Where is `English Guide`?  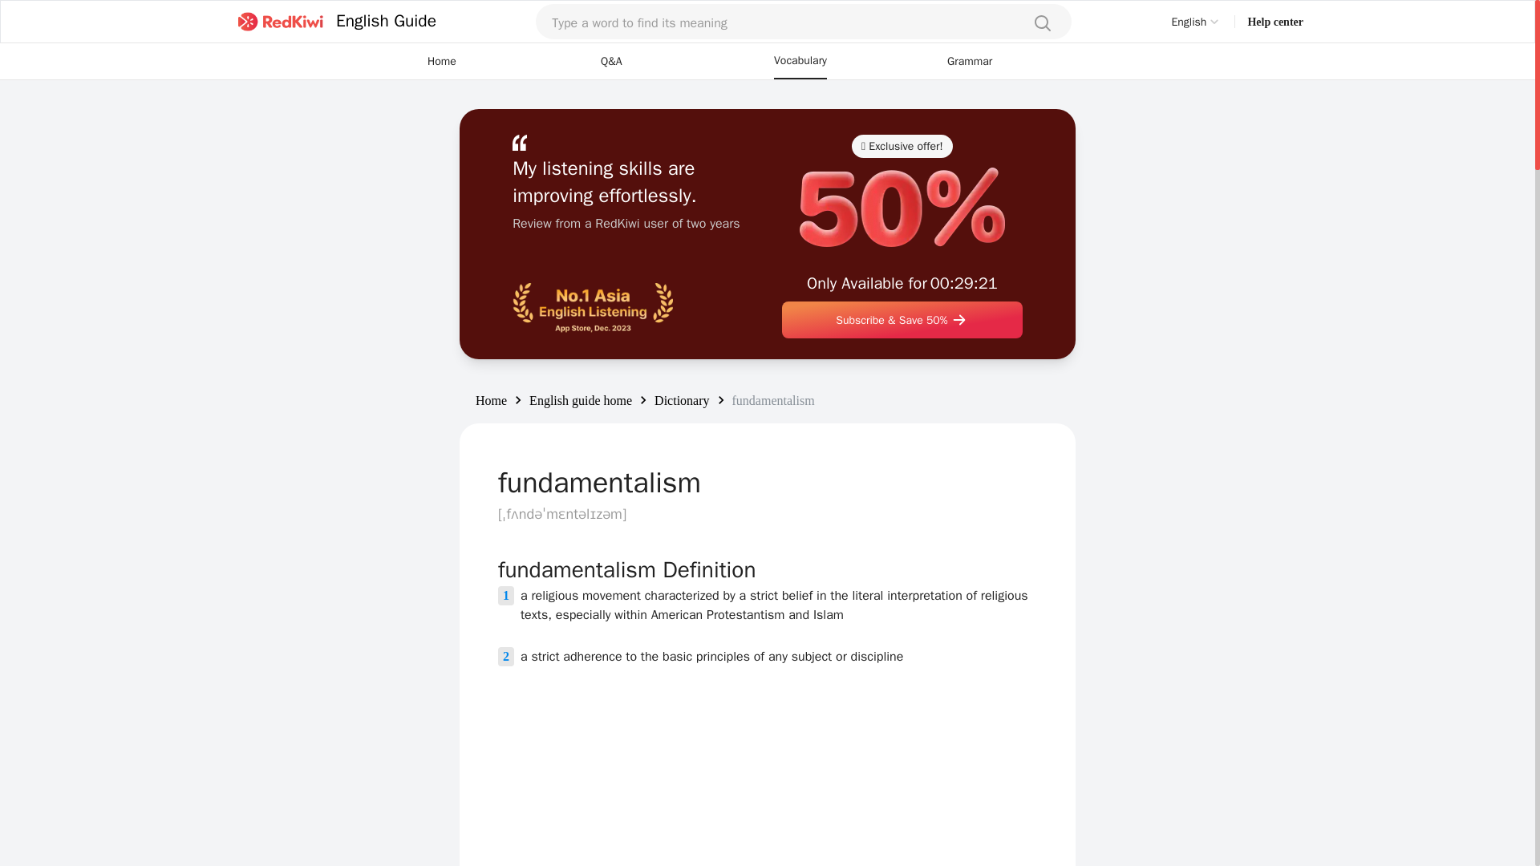 English Guide is located at coordinates (385, 21).